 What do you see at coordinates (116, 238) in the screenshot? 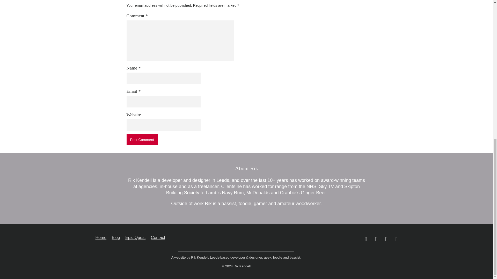
I see `Blog` at bounding box center [116, 238].